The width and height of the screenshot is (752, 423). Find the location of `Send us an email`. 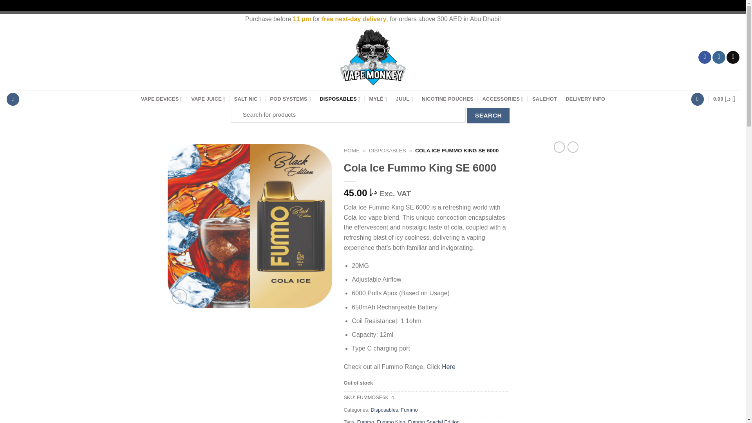

Send us an email is located at coordinates (732, 57).